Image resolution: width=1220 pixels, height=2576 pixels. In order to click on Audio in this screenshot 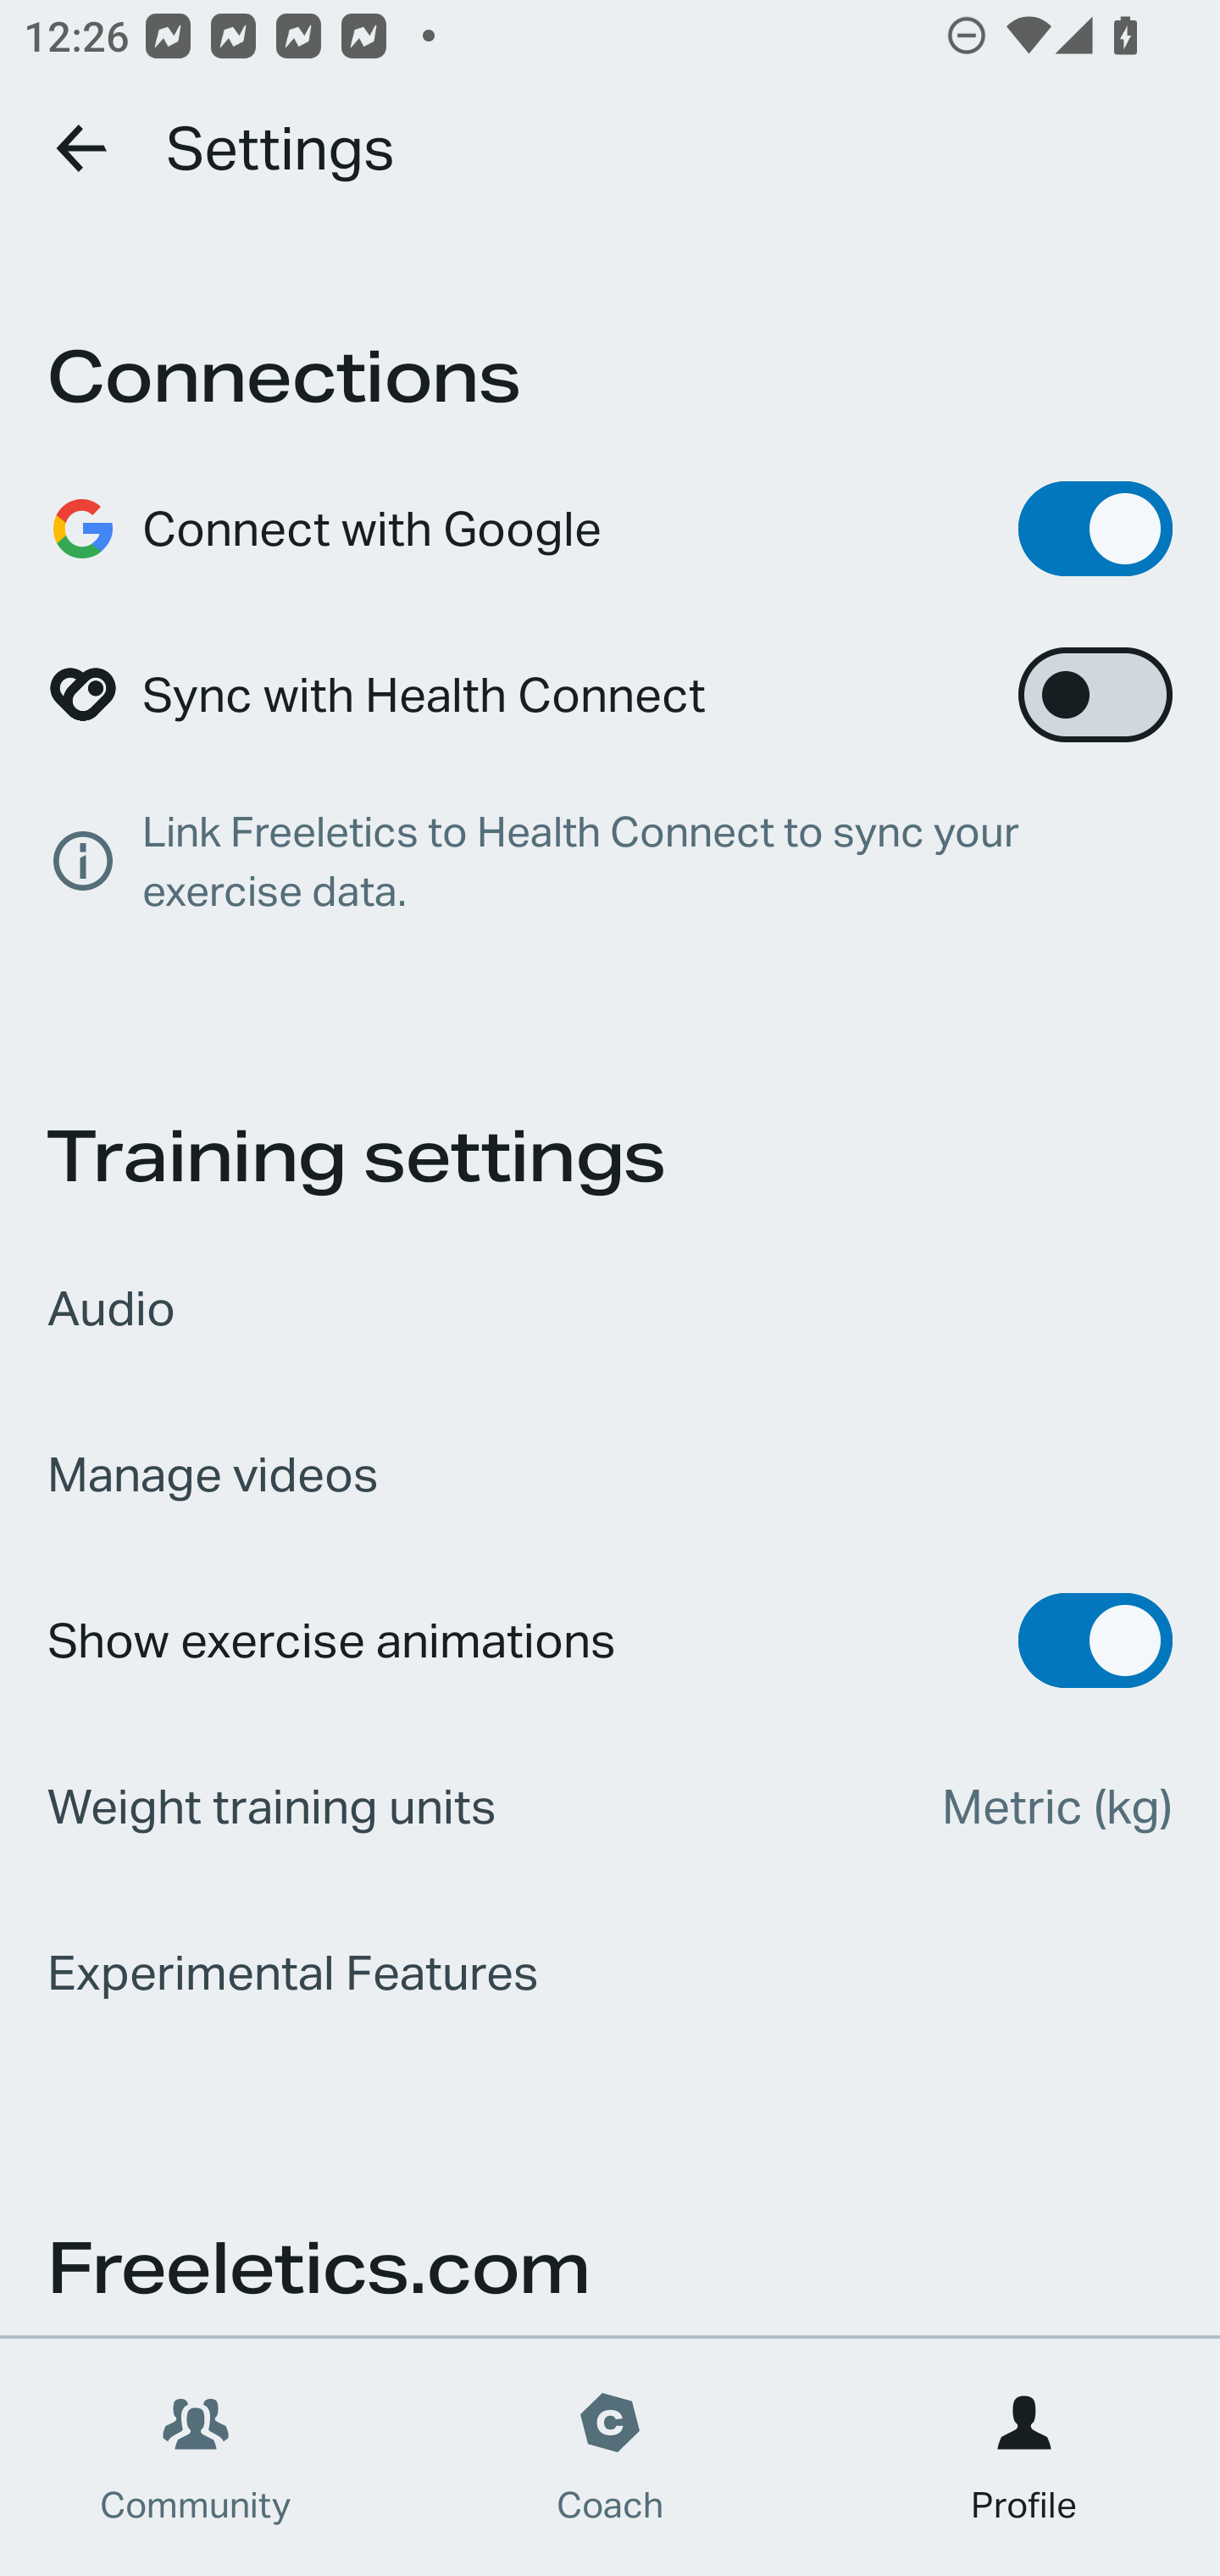, I will do `click(610, 1308)`.